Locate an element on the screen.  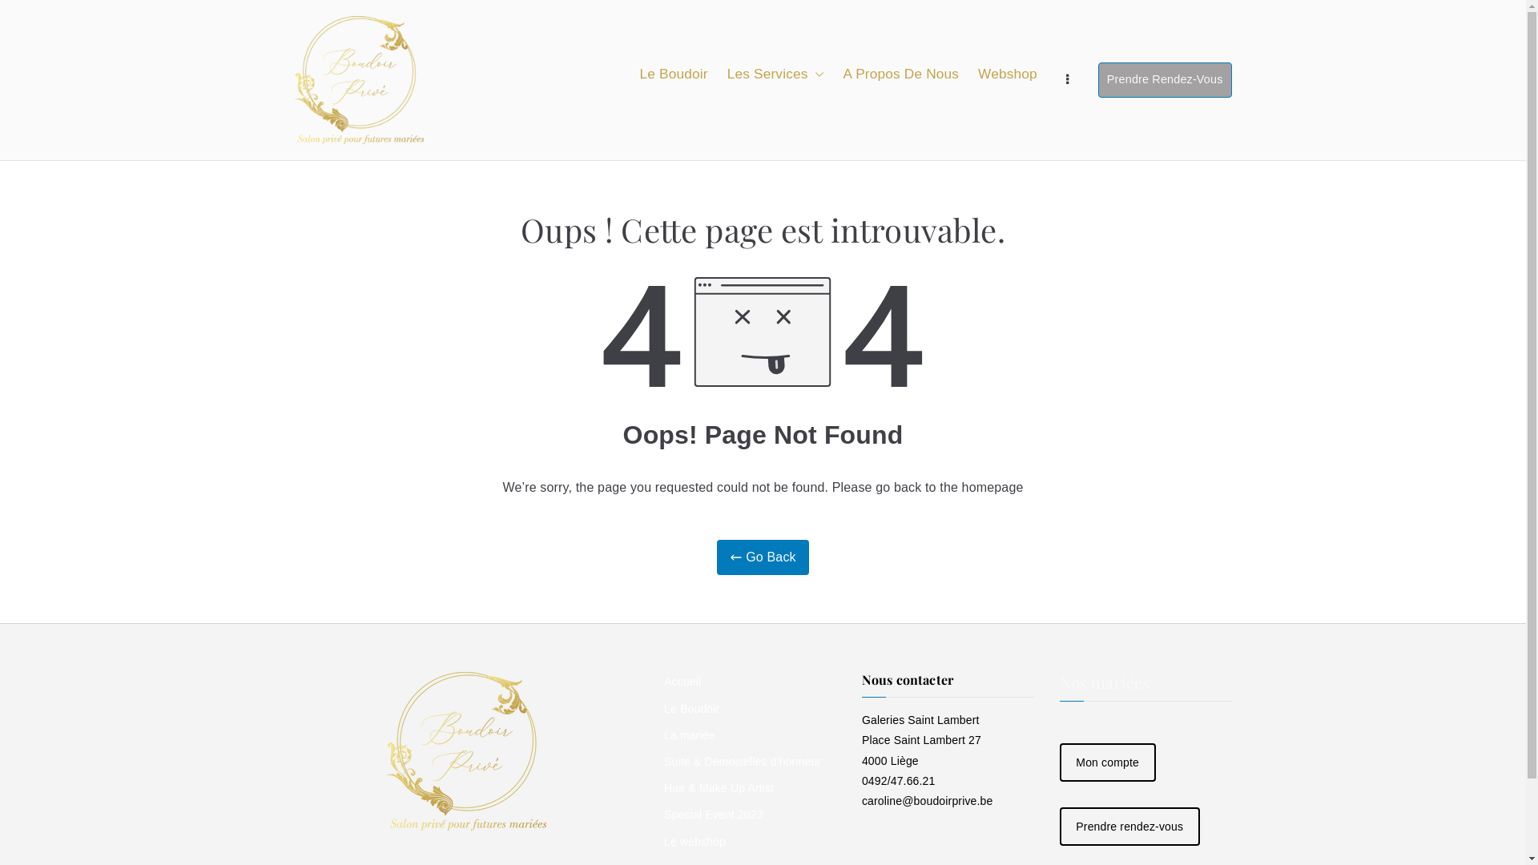
0492/47.66.21 is located at coordinates (899, 781).